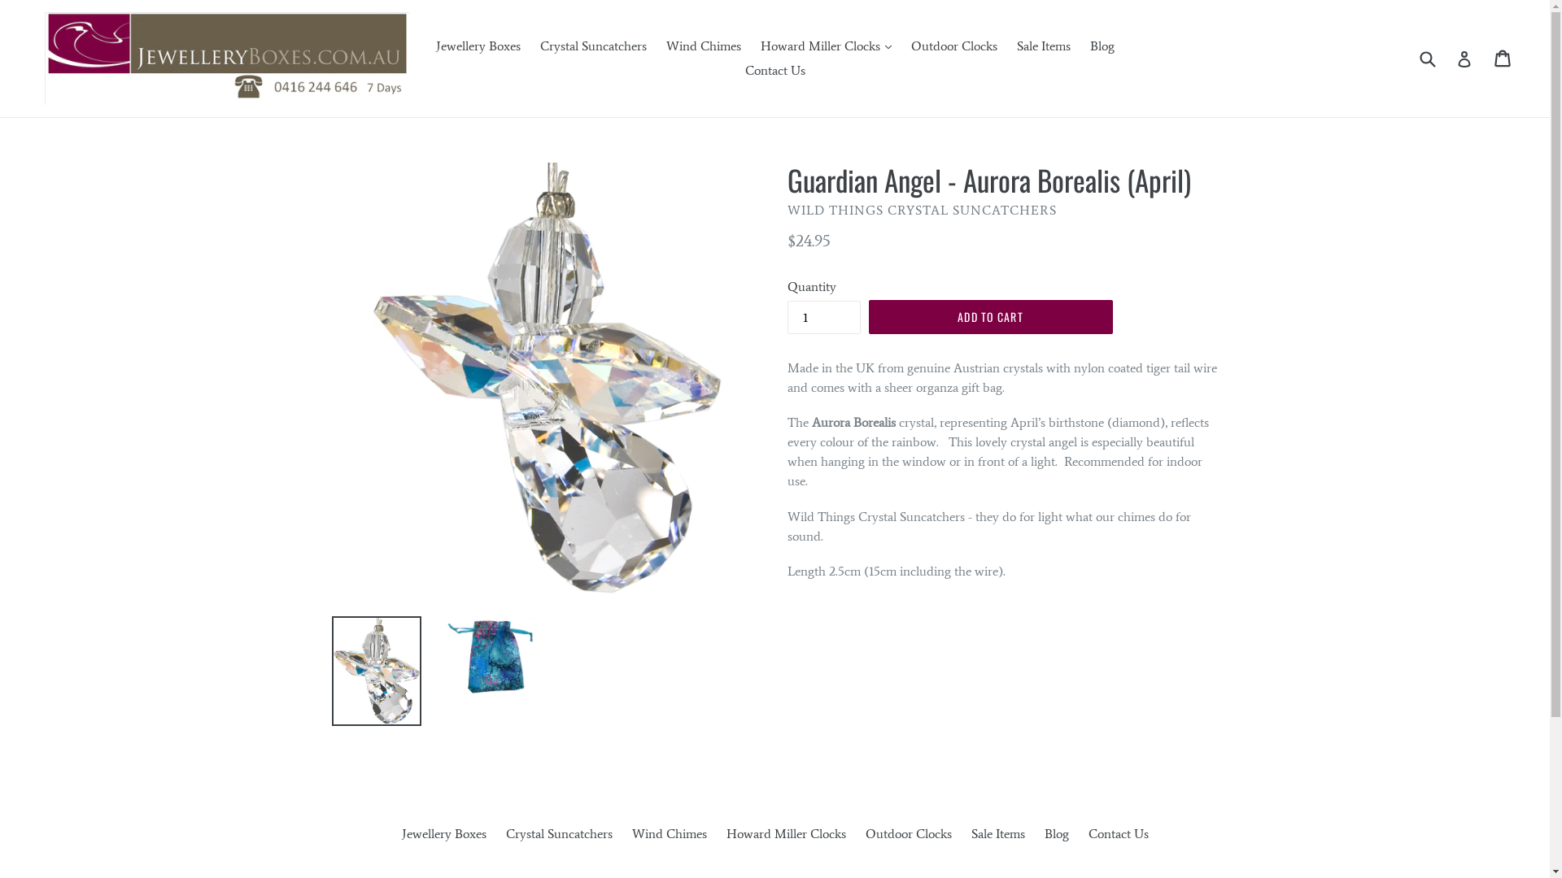 This screenshot has width=1562, height=878. What do you see at coordinates (478, 46) in the screenshot?
I see `Jewellery Boxes` at bounding box center [478, 46].